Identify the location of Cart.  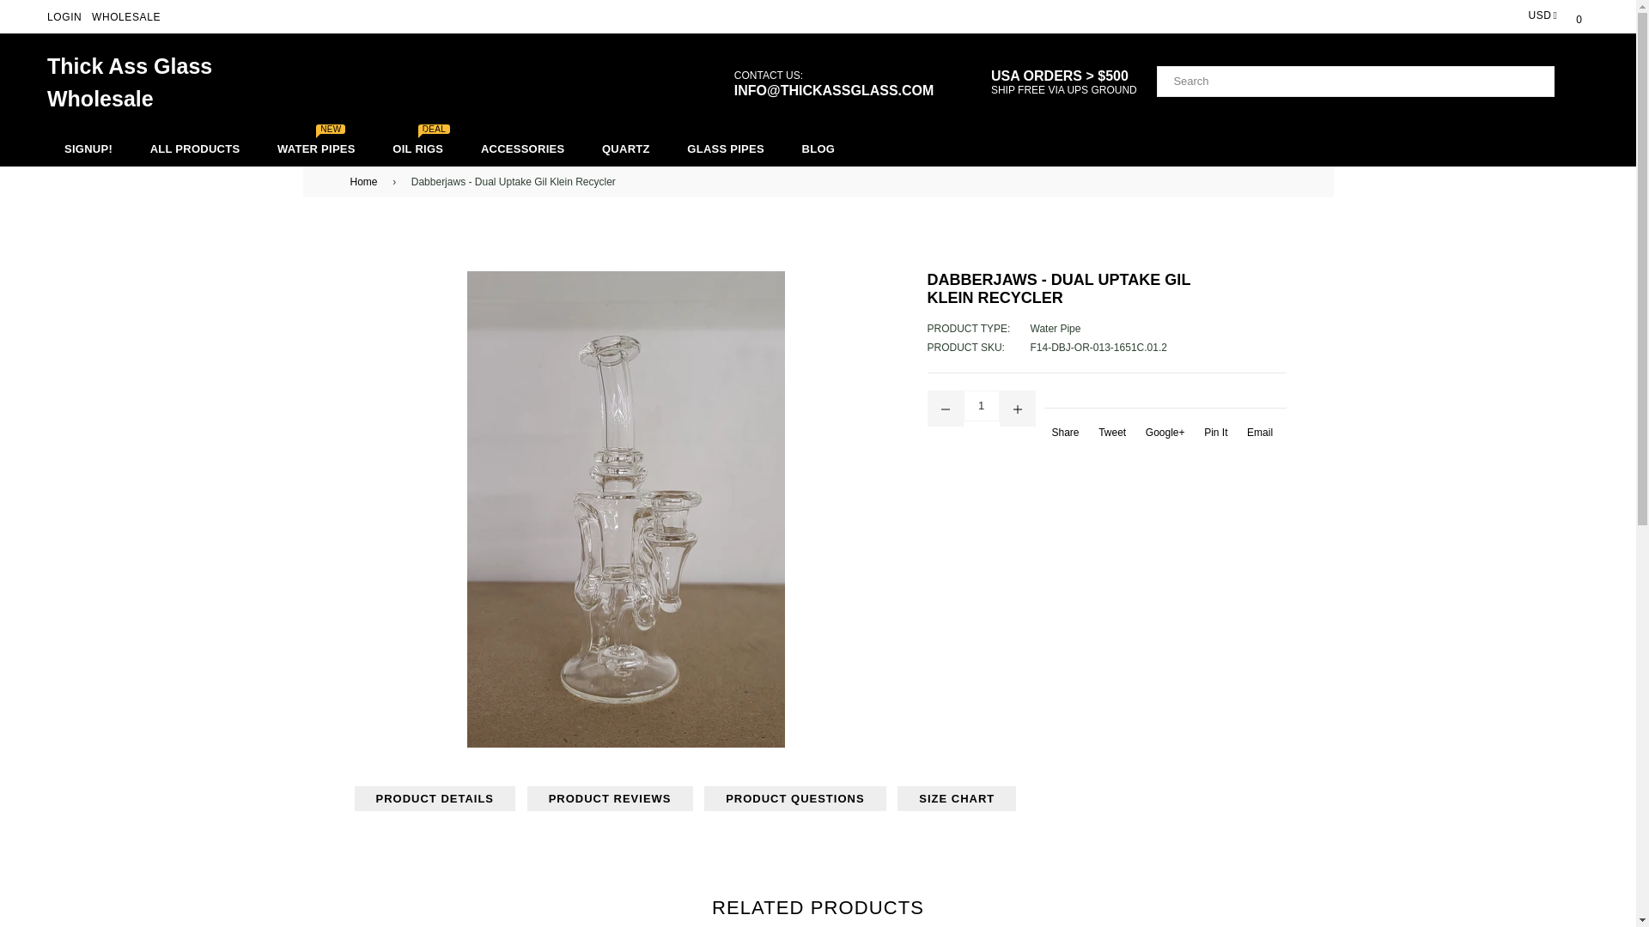
(130, 82).